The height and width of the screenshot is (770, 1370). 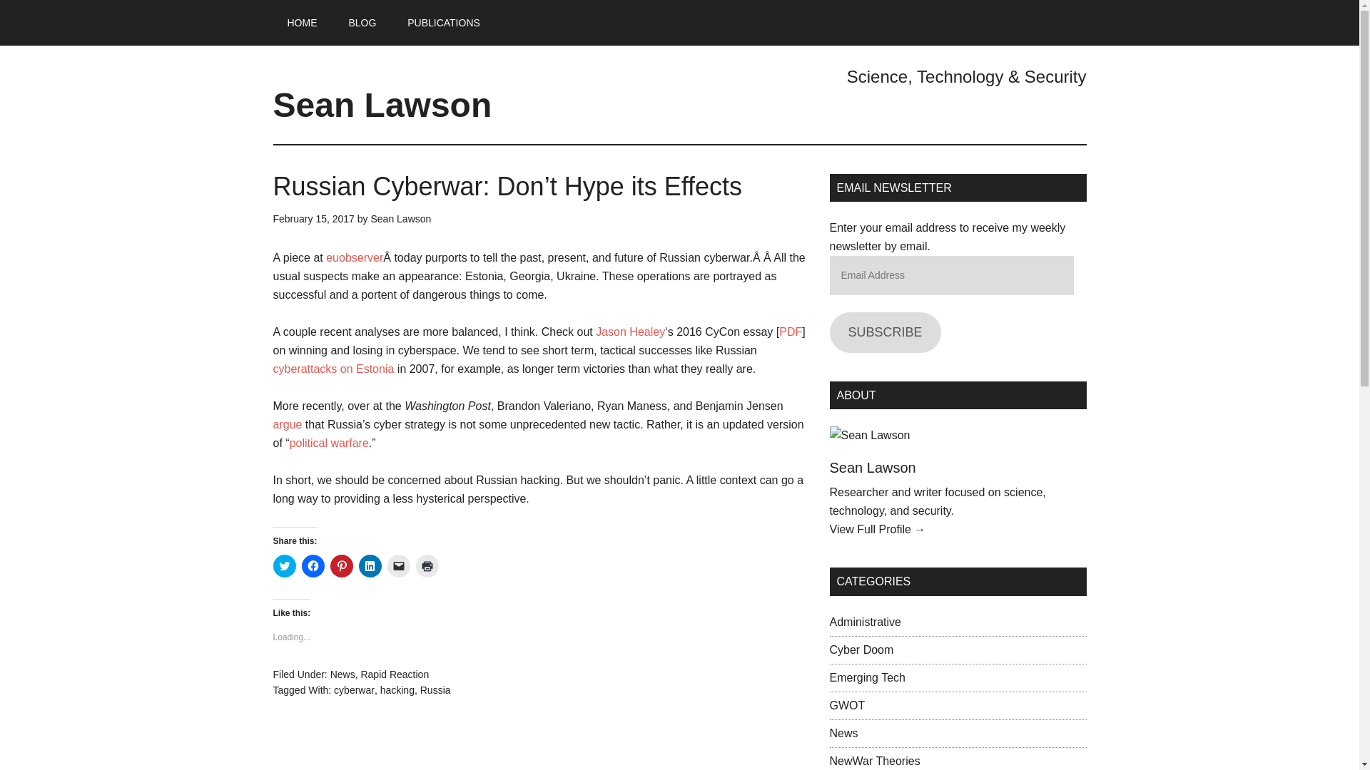 What do you see at coordinates (313, 566) in the screenshot?
I see `Click to share on Facebook` at bounding box center [313, 566].